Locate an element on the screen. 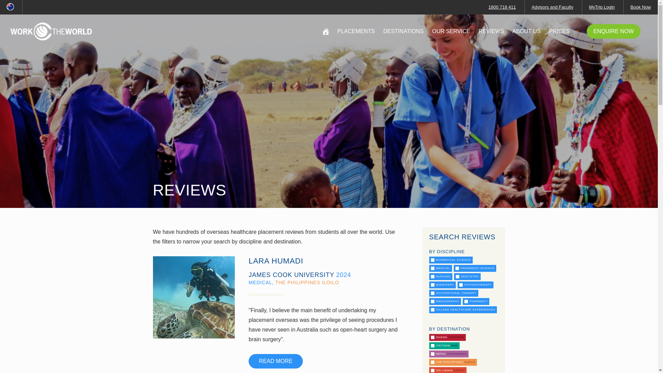 This screenshot has width=663, height=373. OUR SERVICE is located at coordinates (451, 31).